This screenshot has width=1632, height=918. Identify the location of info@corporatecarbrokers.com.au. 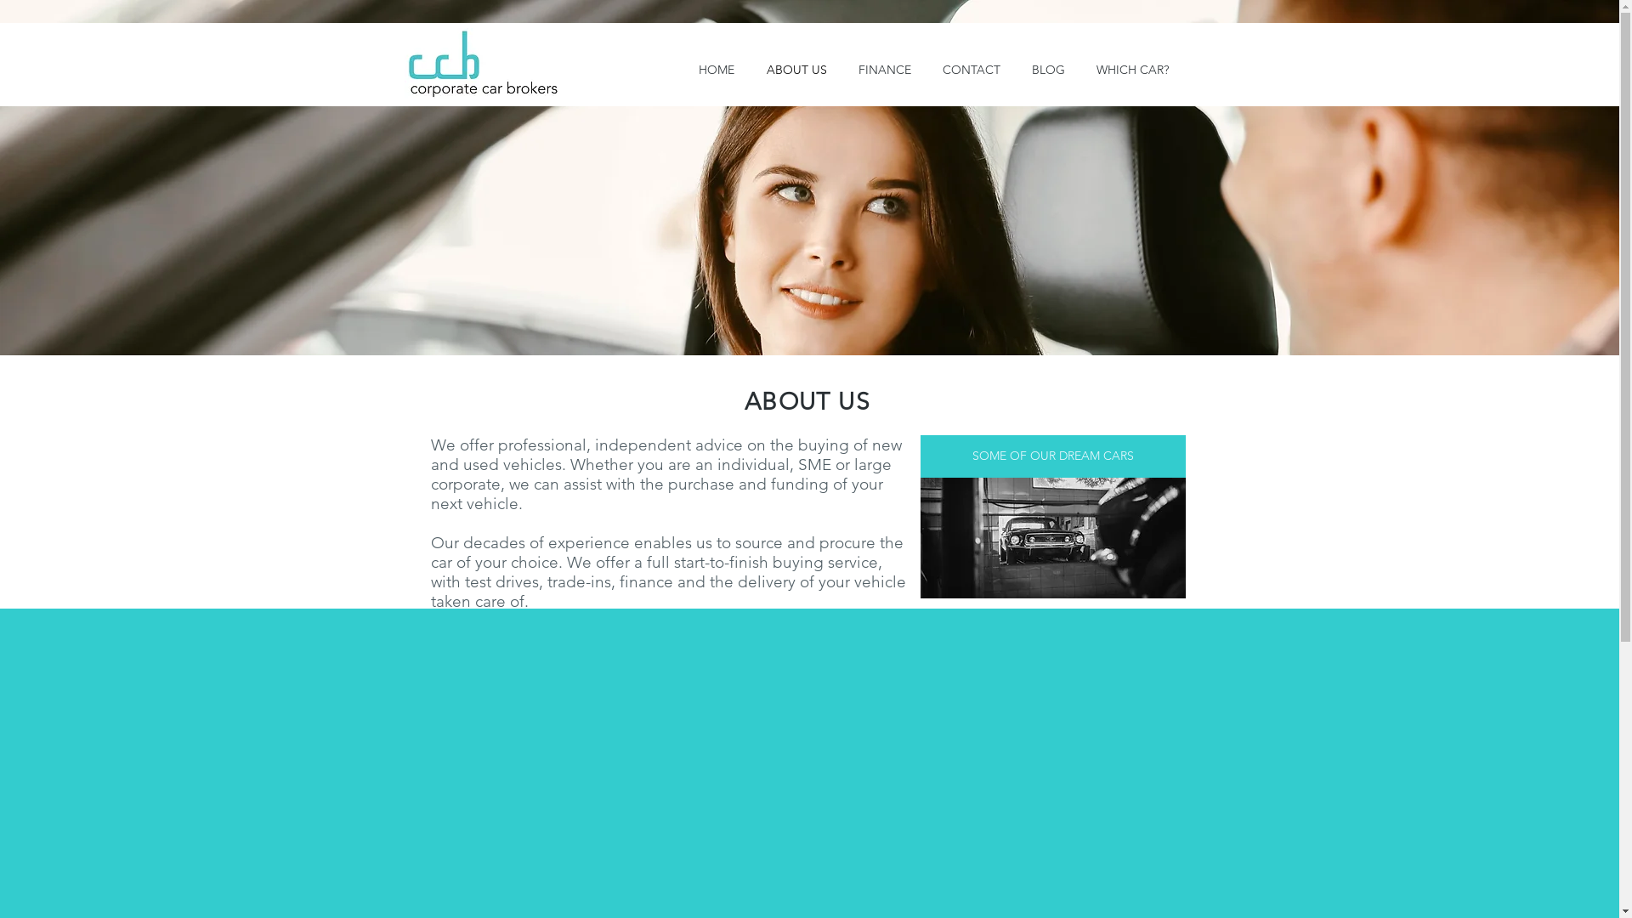
(595, 680).